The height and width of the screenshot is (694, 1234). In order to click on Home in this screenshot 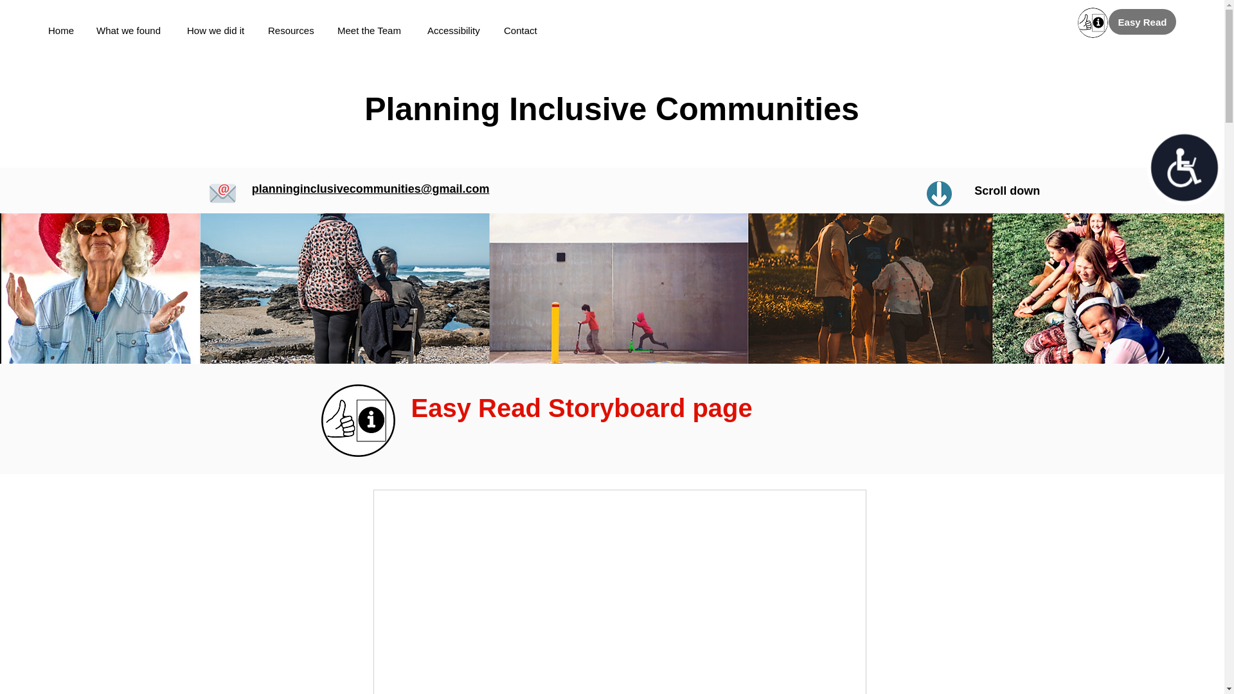, I will do `click(66, 31)`.